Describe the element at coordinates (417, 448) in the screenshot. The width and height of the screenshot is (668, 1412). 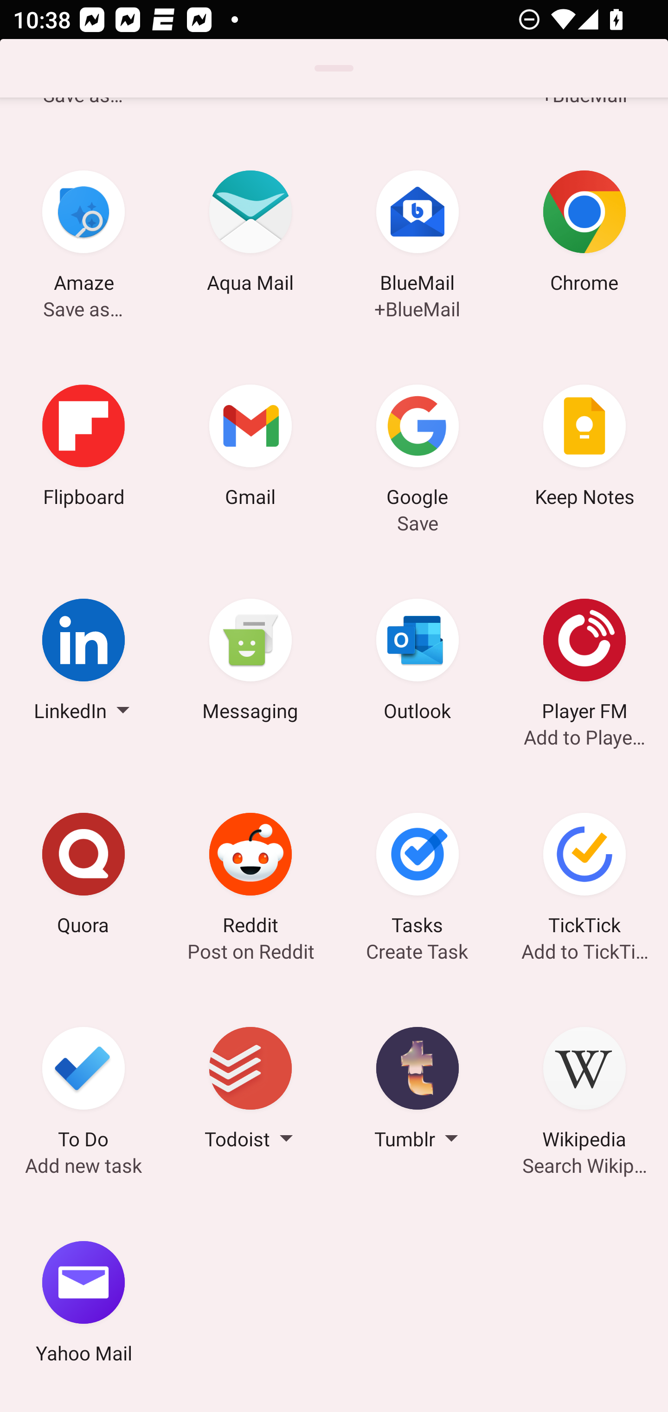
I see `Google Save` at that location.